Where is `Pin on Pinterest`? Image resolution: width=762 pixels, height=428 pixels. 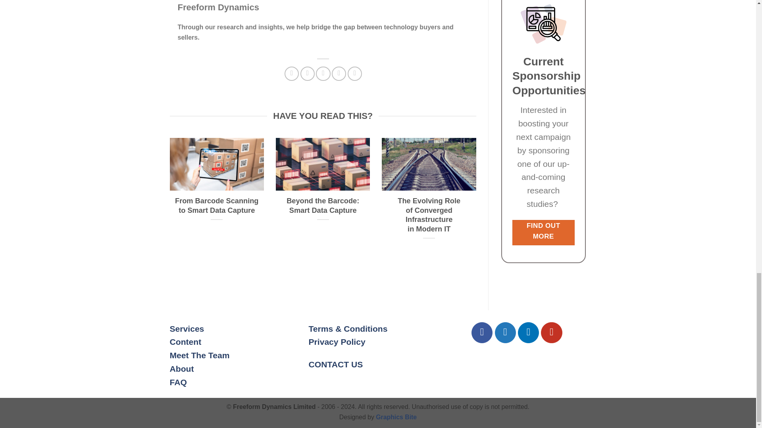 Pin on Pinterest is located at coordinates (339, 74).